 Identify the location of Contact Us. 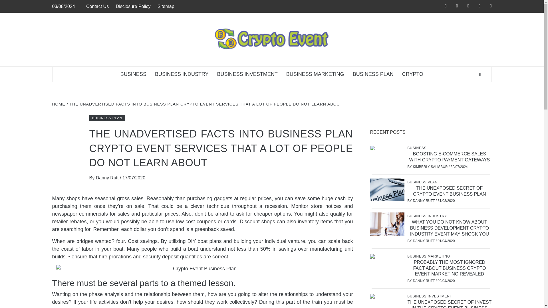
(99, 6).